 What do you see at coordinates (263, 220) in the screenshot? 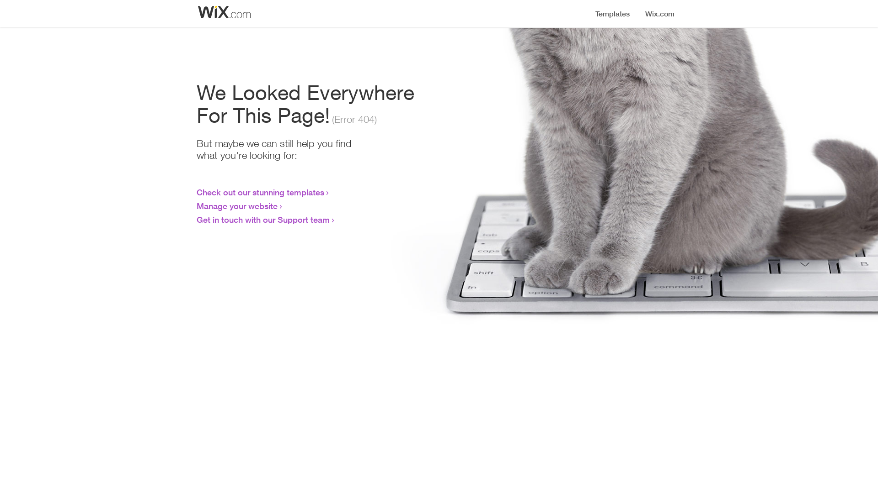
I see `Get in touch with our Support team` at bounding box center [263, 220].